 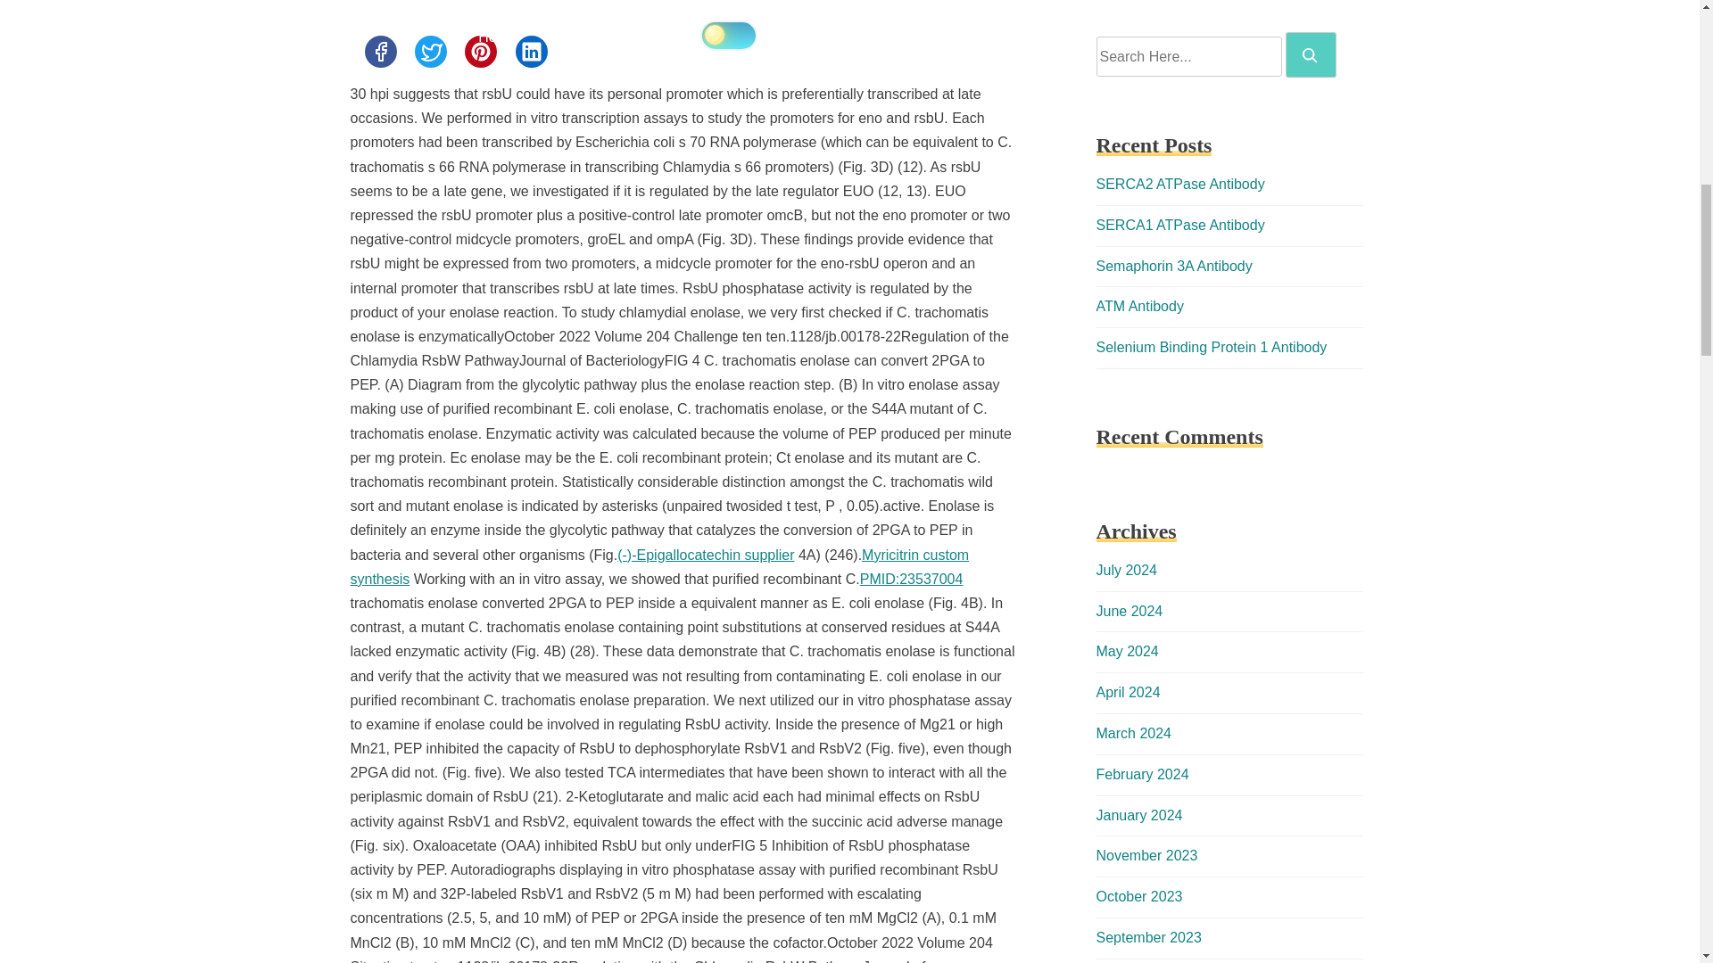 I want to click on Share this post on Linkedin, so click(x=532, y=51).